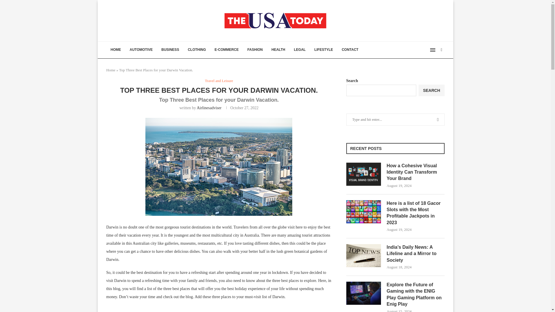  Describe the element at coordinates (364, 174) in the screenshot. I see `How a Cohesive Visual Identity Can Transform Your Brand` at that location.